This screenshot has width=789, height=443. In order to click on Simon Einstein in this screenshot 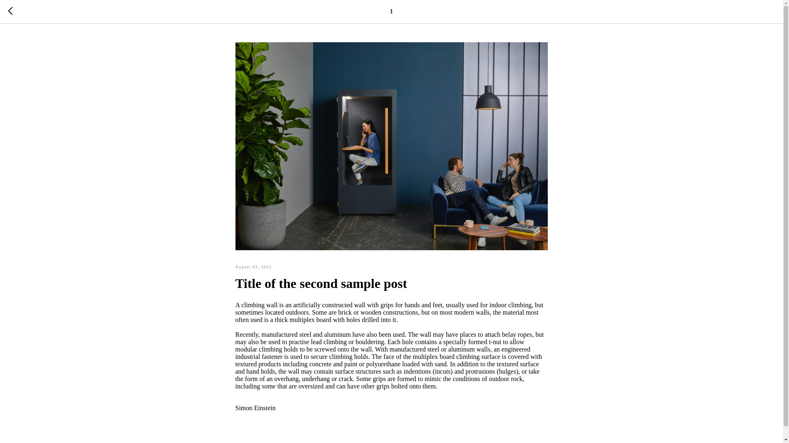, I will do `click(391, 408)`.